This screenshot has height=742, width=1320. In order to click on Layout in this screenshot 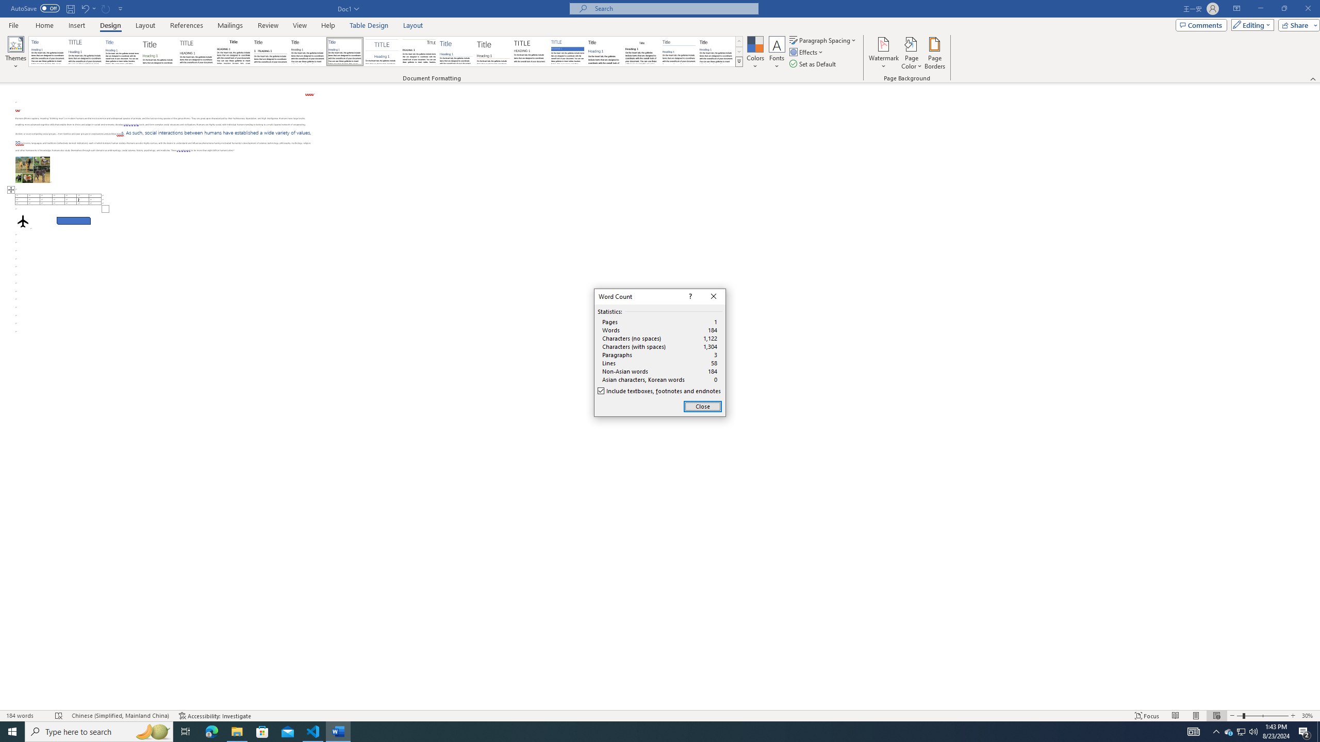, I will do `click(413, 25)`.